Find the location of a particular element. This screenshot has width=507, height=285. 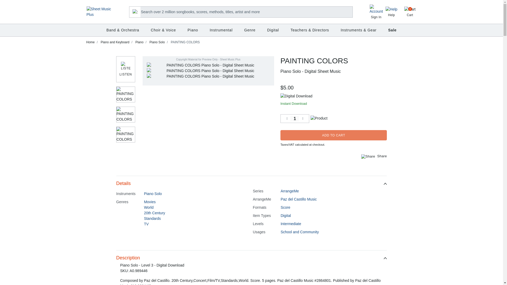

PAINTING COLORS is located at coordinates (126, 94).